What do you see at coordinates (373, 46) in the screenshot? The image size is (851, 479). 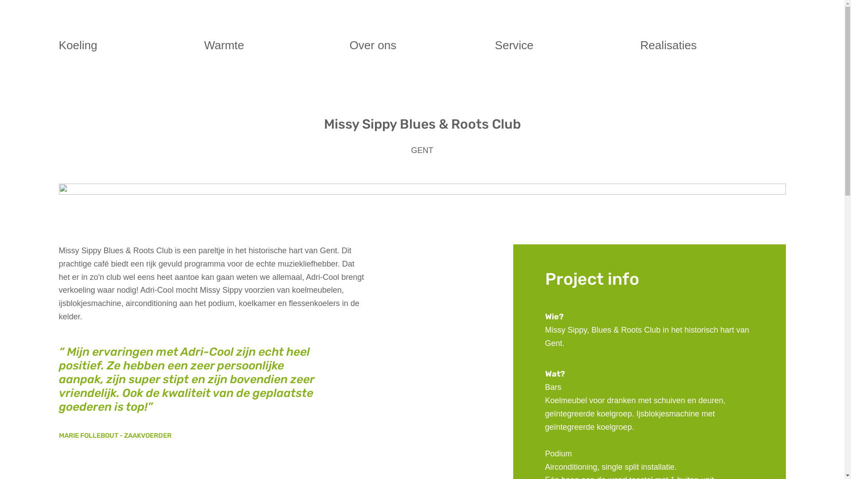 I see `Over ons` at bounding box center [373, 46].